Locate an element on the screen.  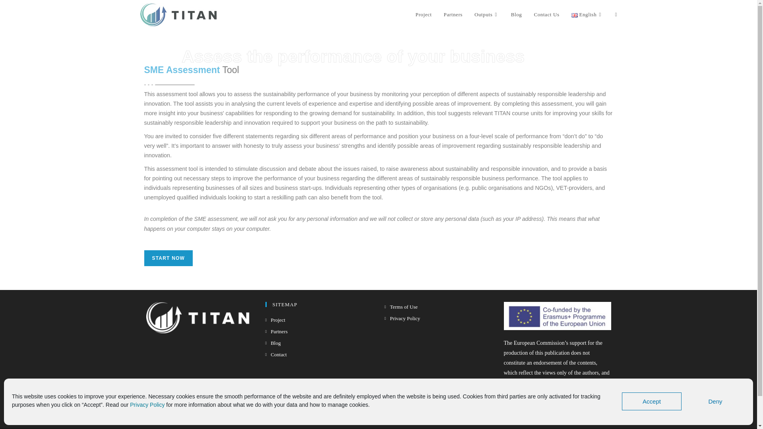
Contact is located at coordinates (276, 354).